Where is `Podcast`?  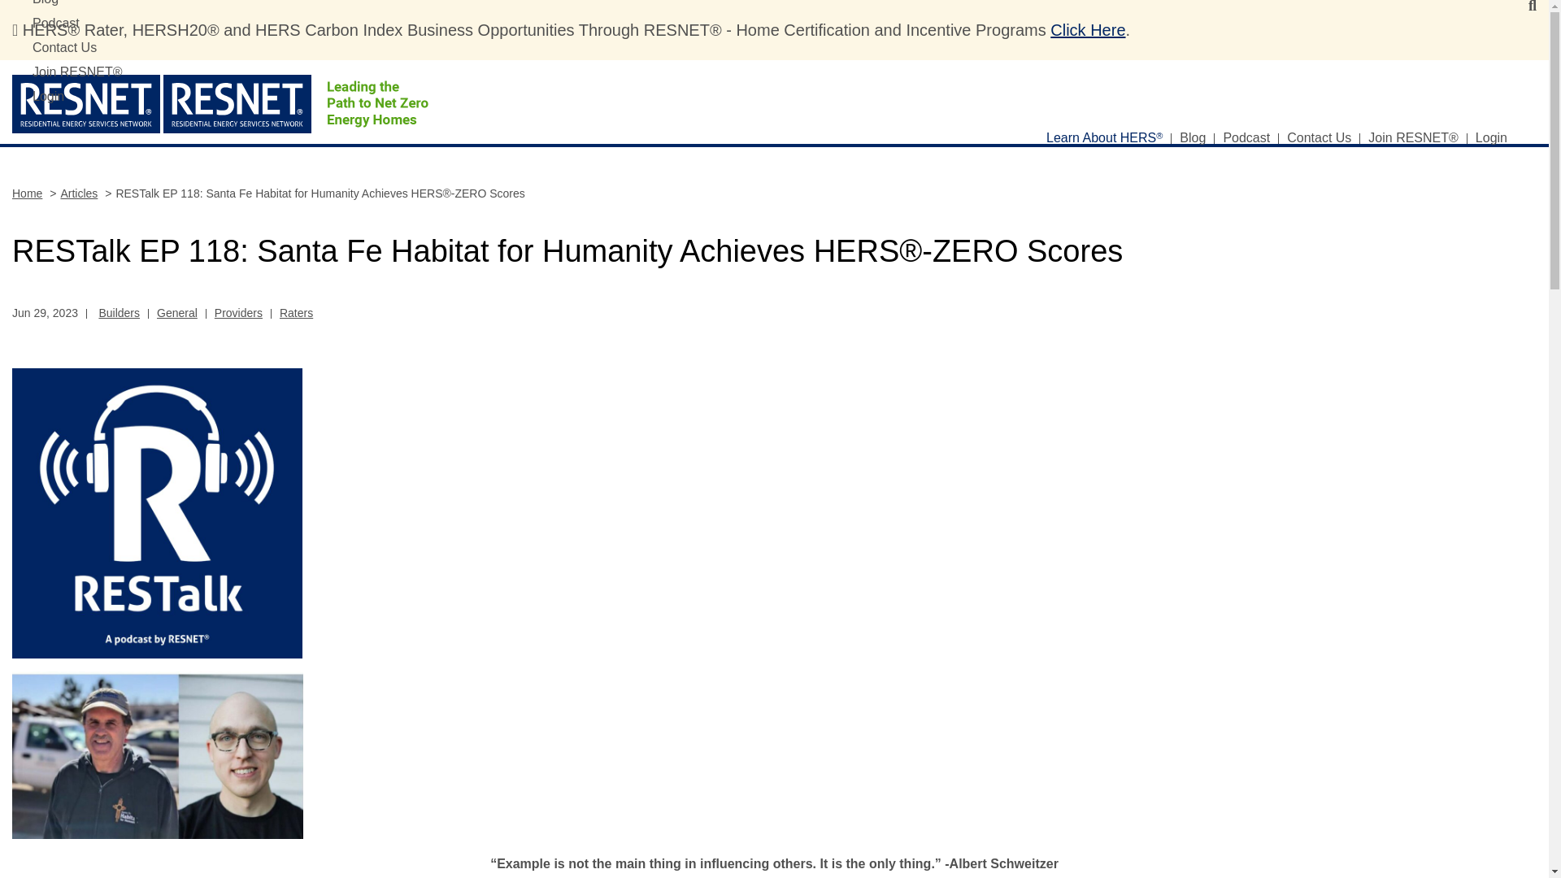
Podcast is located at coordinates (1246, 138).